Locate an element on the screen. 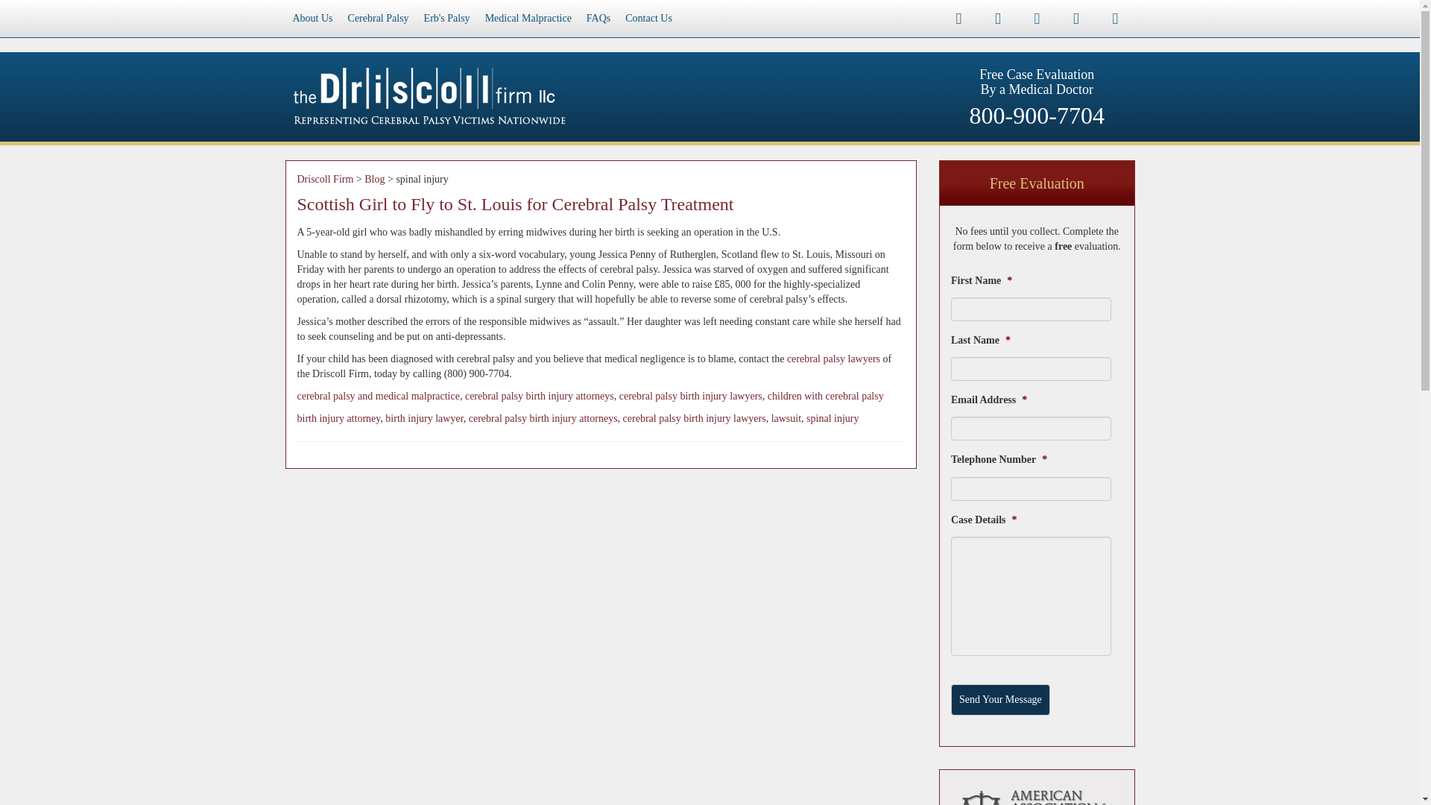 This screenshot has width=1431, height=805. cerebral palsy birth injury attorneys is located at coordinates (543, 419).